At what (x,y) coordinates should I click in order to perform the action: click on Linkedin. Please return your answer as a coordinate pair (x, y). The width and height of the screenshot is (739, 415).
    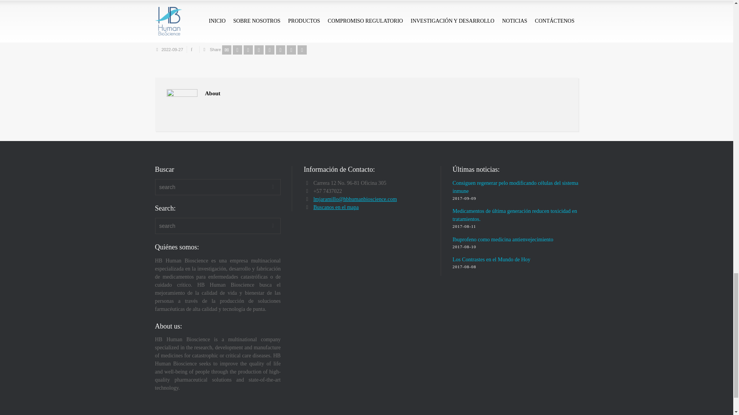
    Looking at the image, I should click on (291, 50).